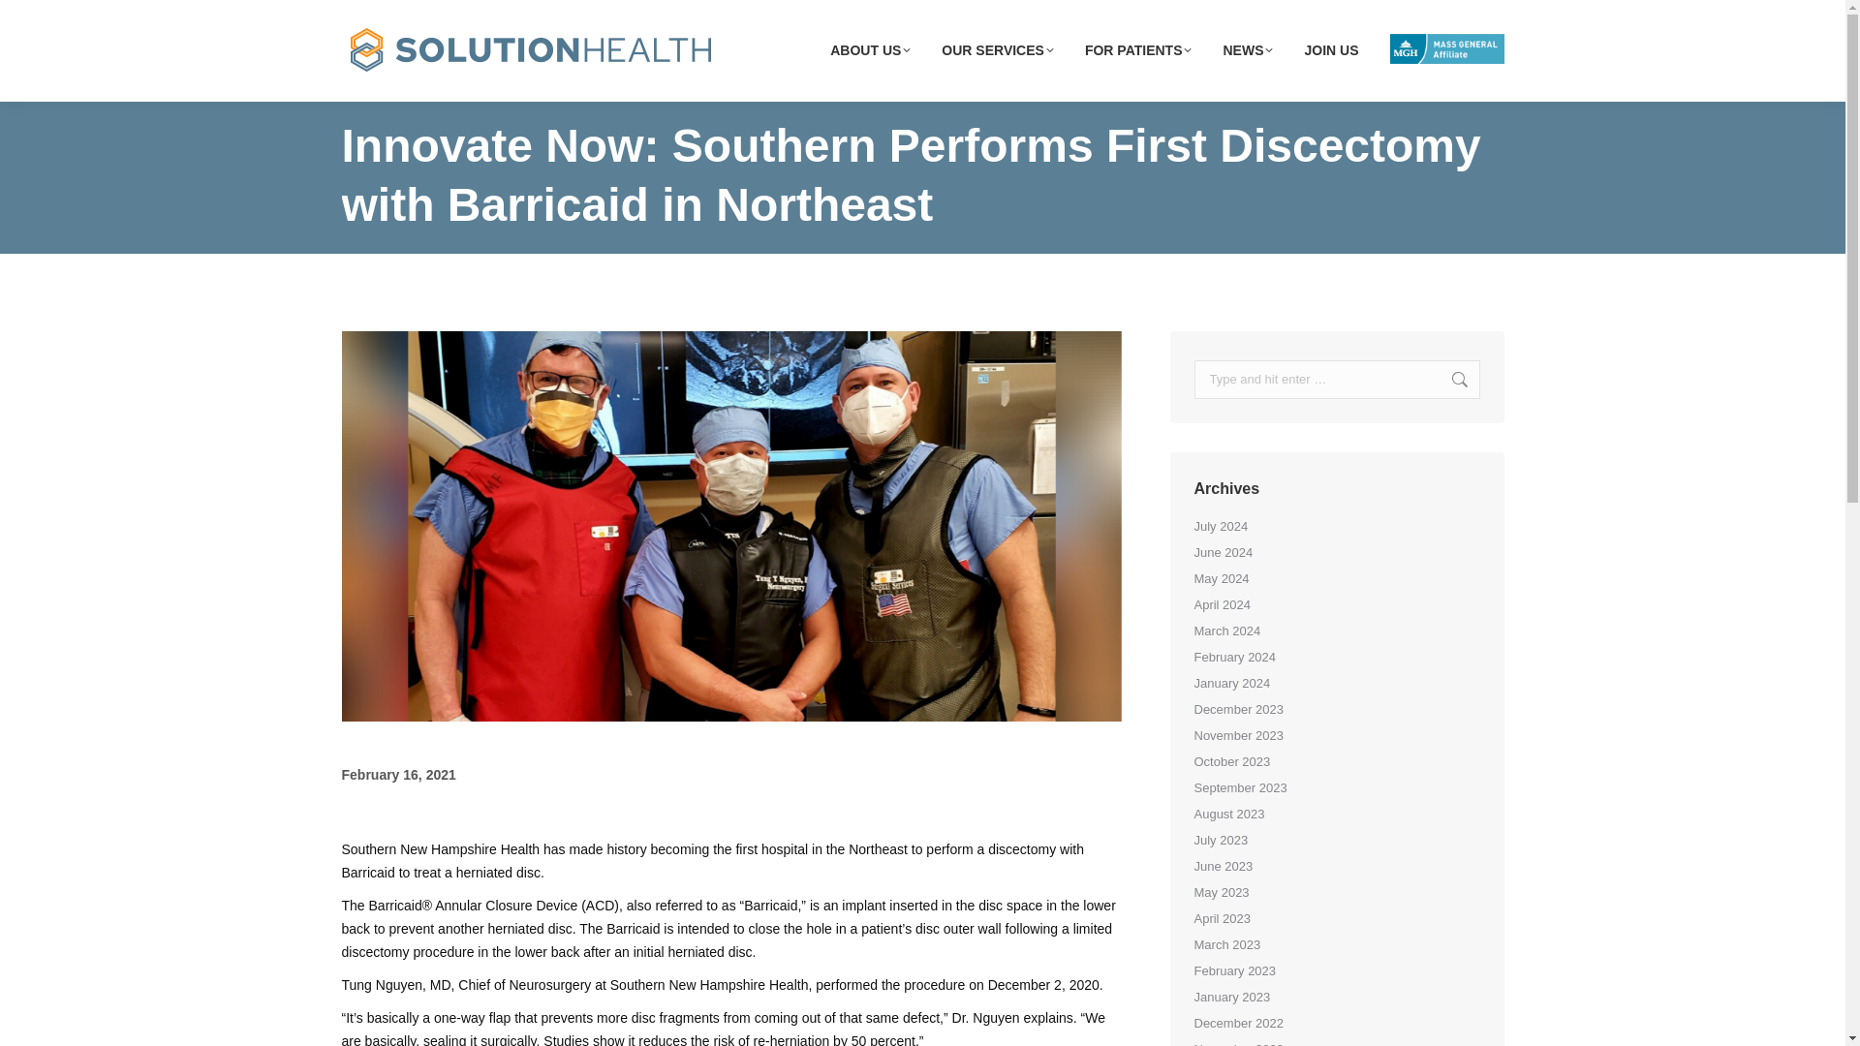 This screenshot has height=1046, width=1860. What do you see at coordinates (1449, 379) in the screenshot?
I see `Go!` at bounding box center [1449, 379].